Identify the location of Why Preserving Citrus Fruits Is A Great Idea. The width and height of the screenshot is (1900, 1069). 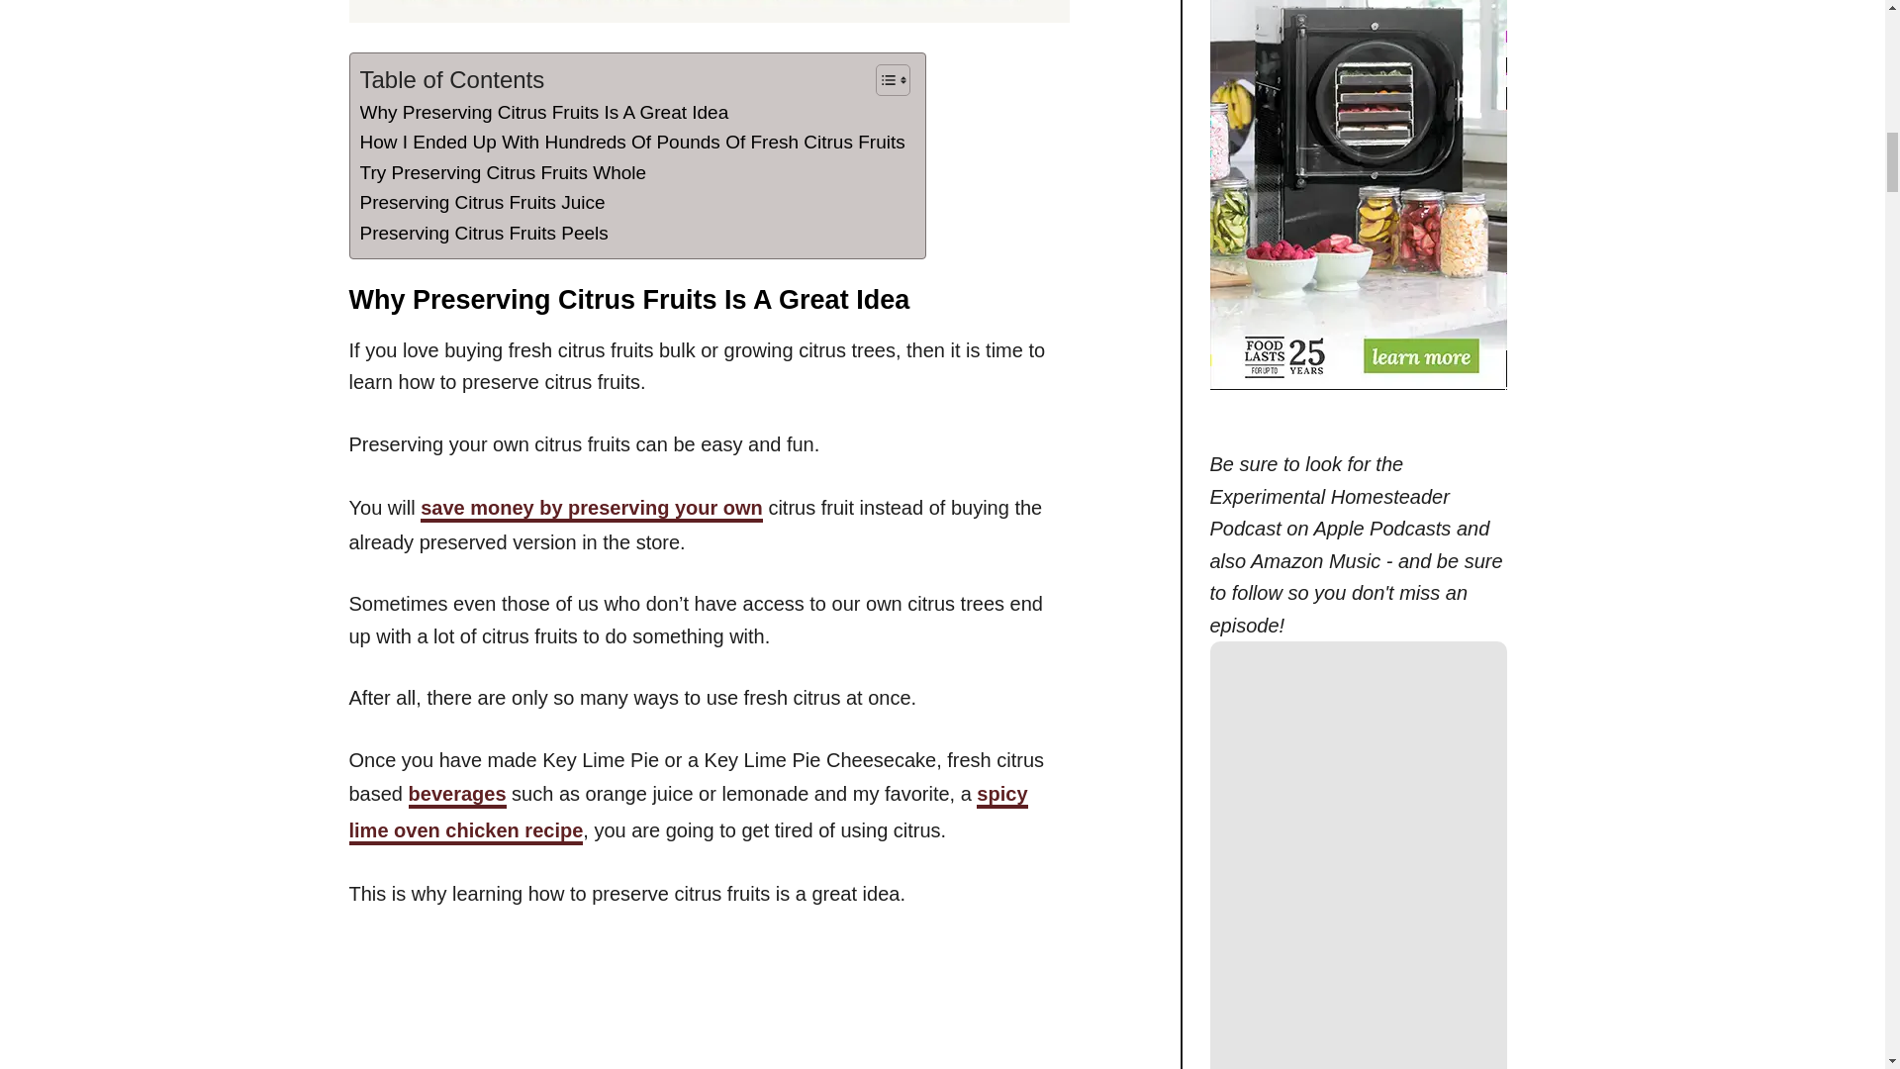
(544, 113).